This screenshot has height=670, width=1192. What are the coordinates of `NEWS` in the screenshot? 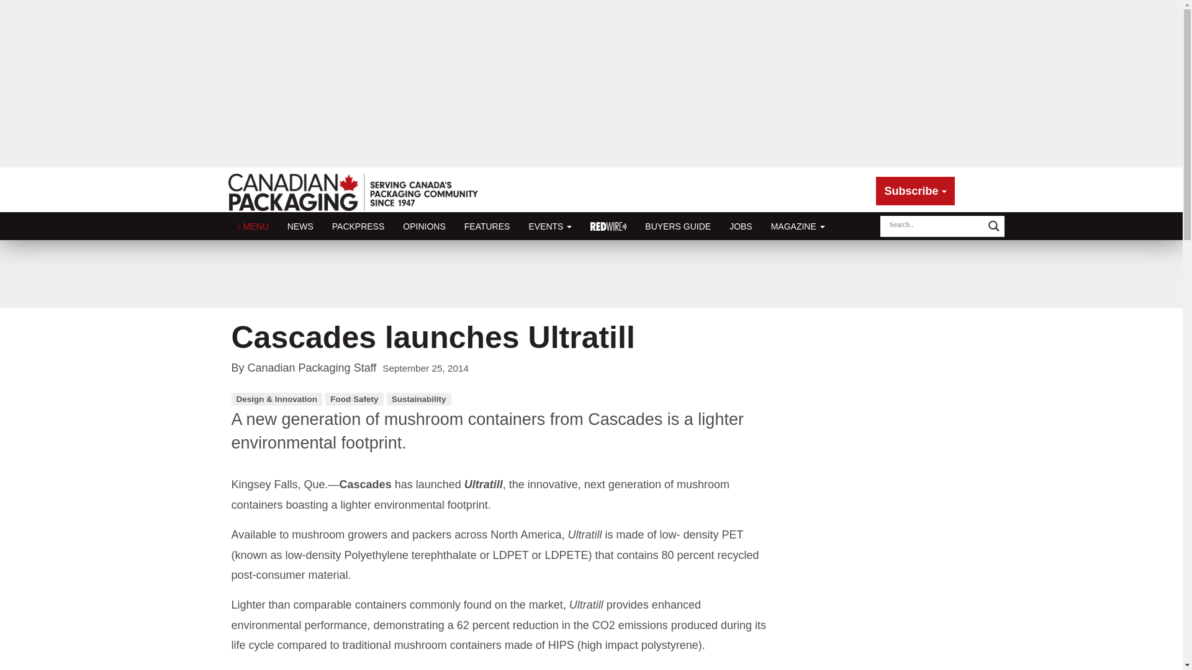 It's located at (300, 226).